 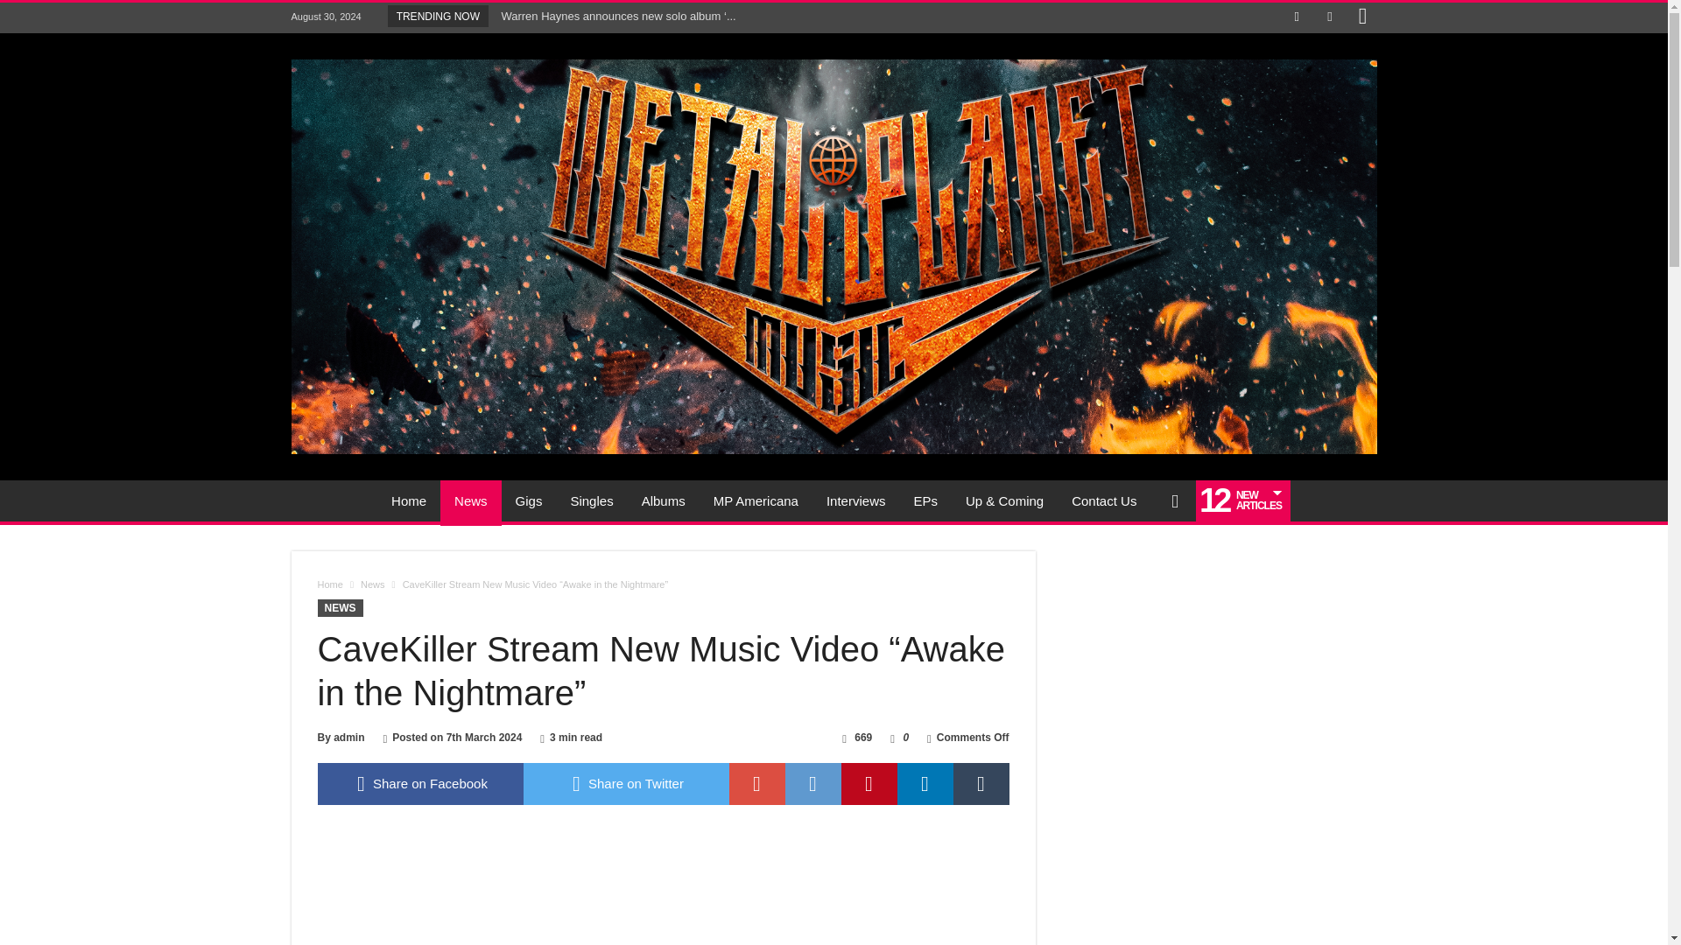 What do you see at coordinates (756, 784) in the screenshot?
I see `google` at bounding box center [756, 784].